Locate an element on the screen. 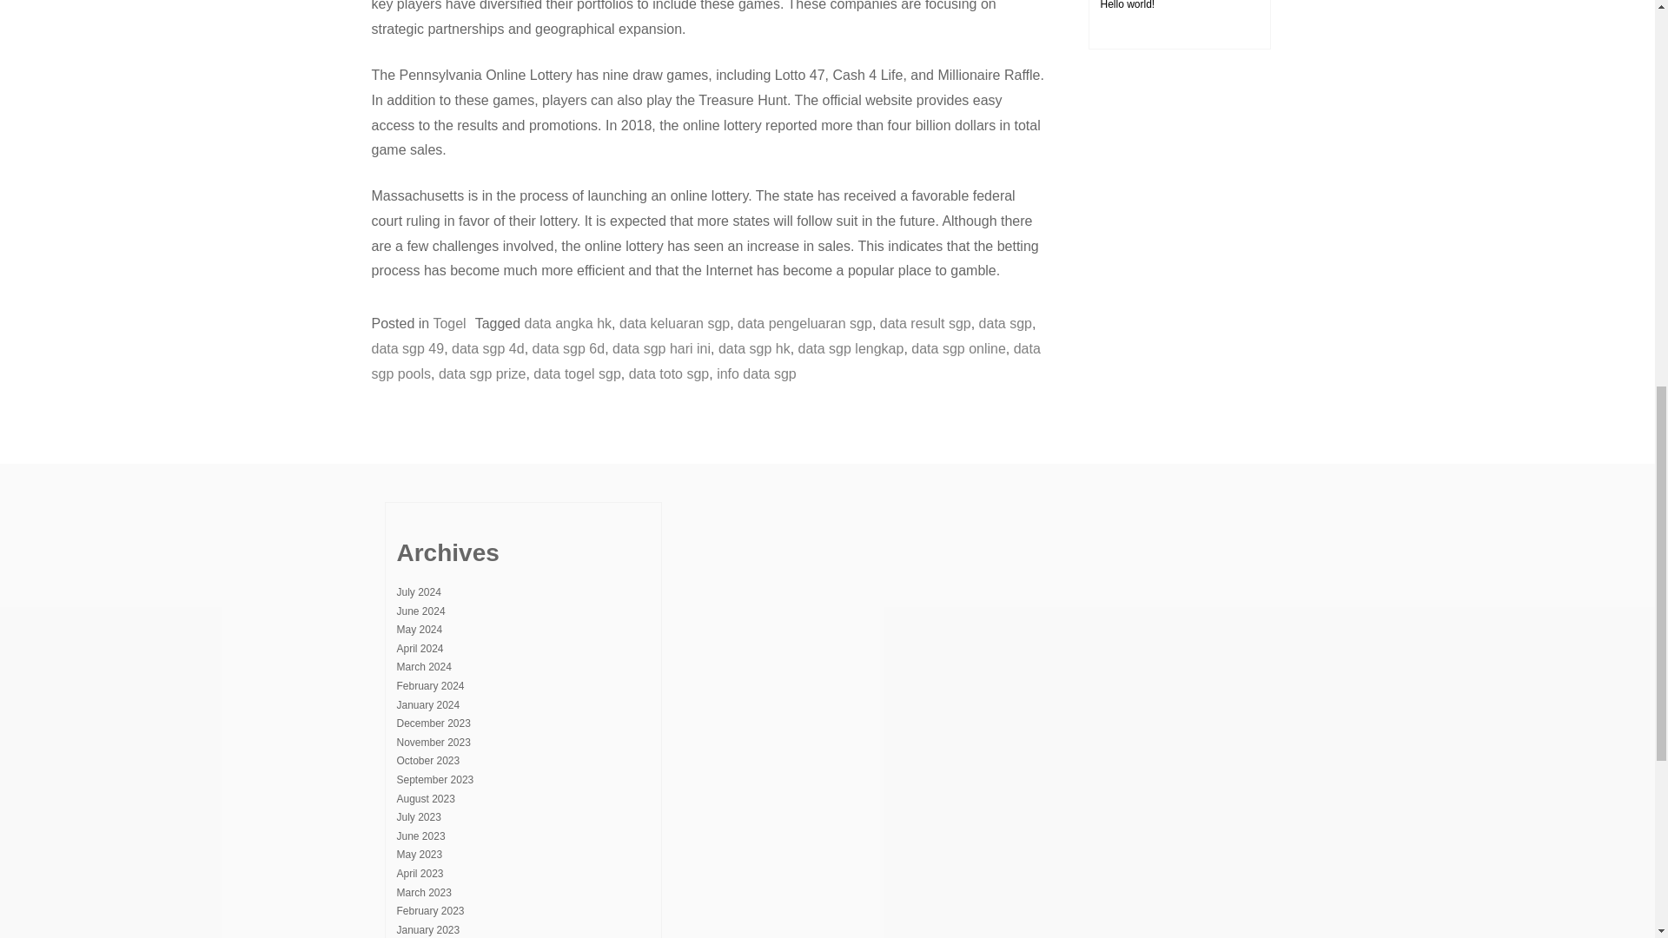 The height and width of the screenshot is (938, 1668). June 2024 is located at coordinates (420, 611).